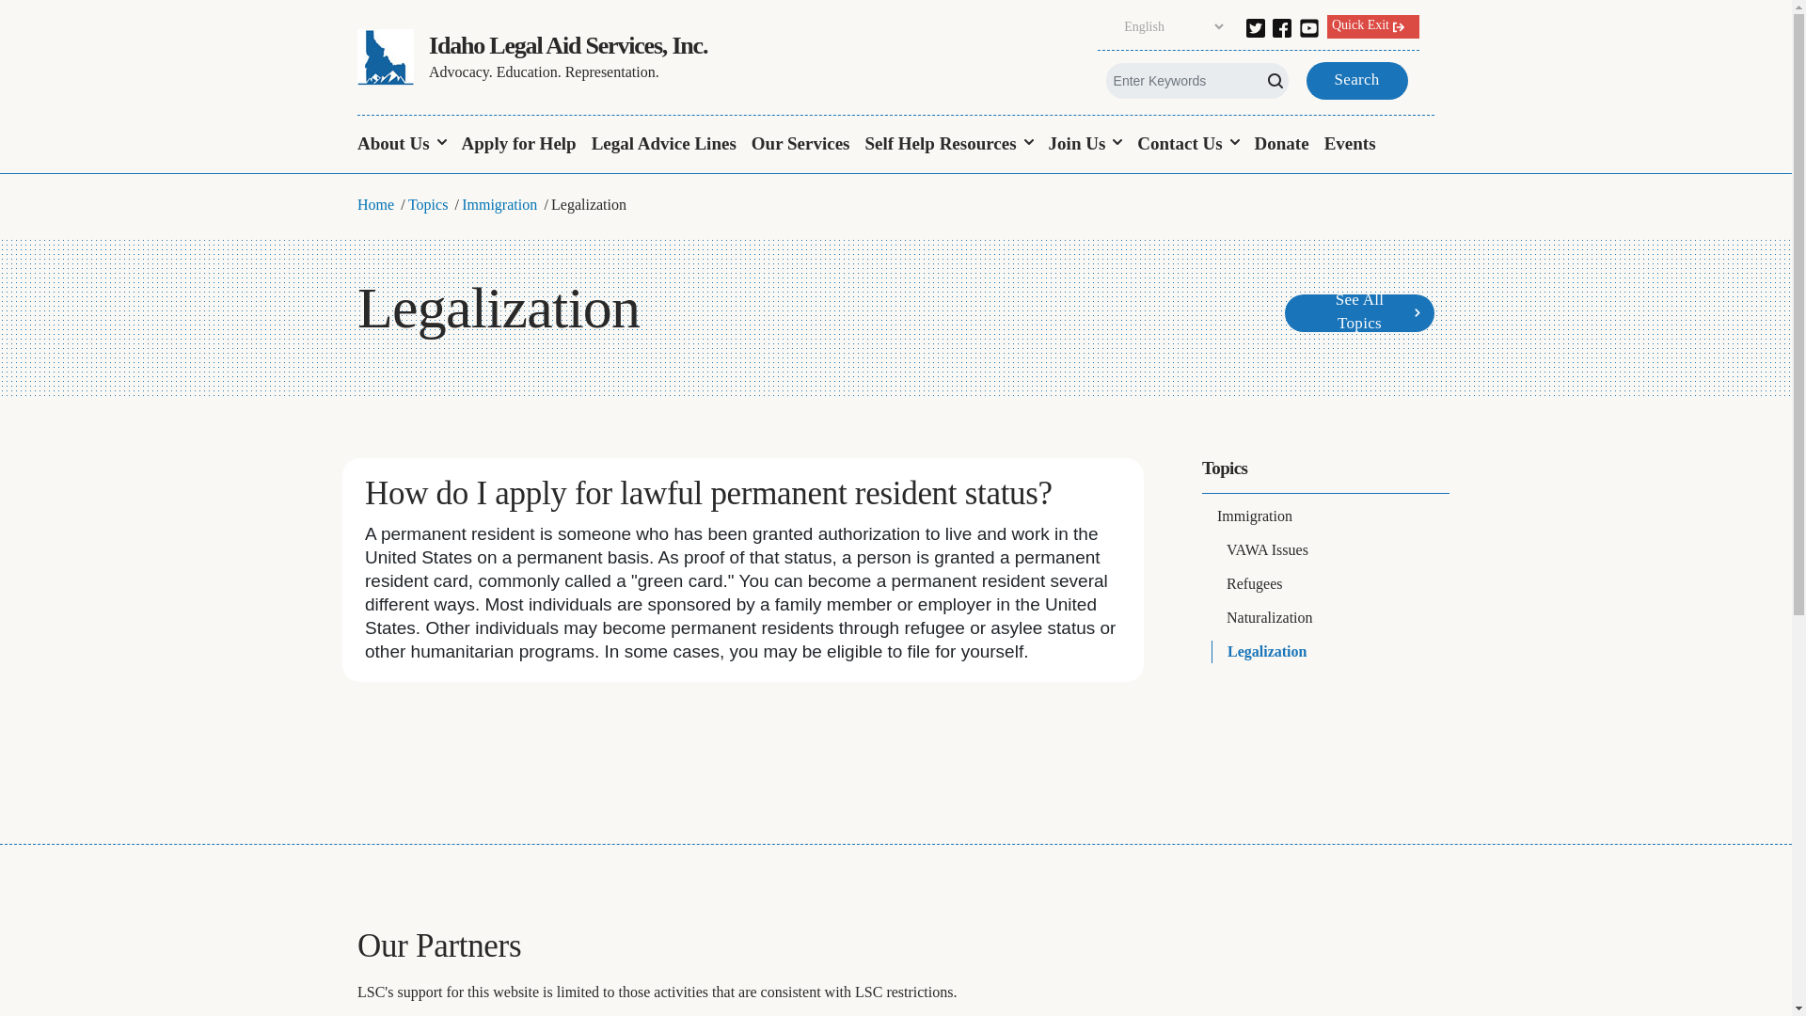  I want to click on Apply for Help, so click(519, 145).